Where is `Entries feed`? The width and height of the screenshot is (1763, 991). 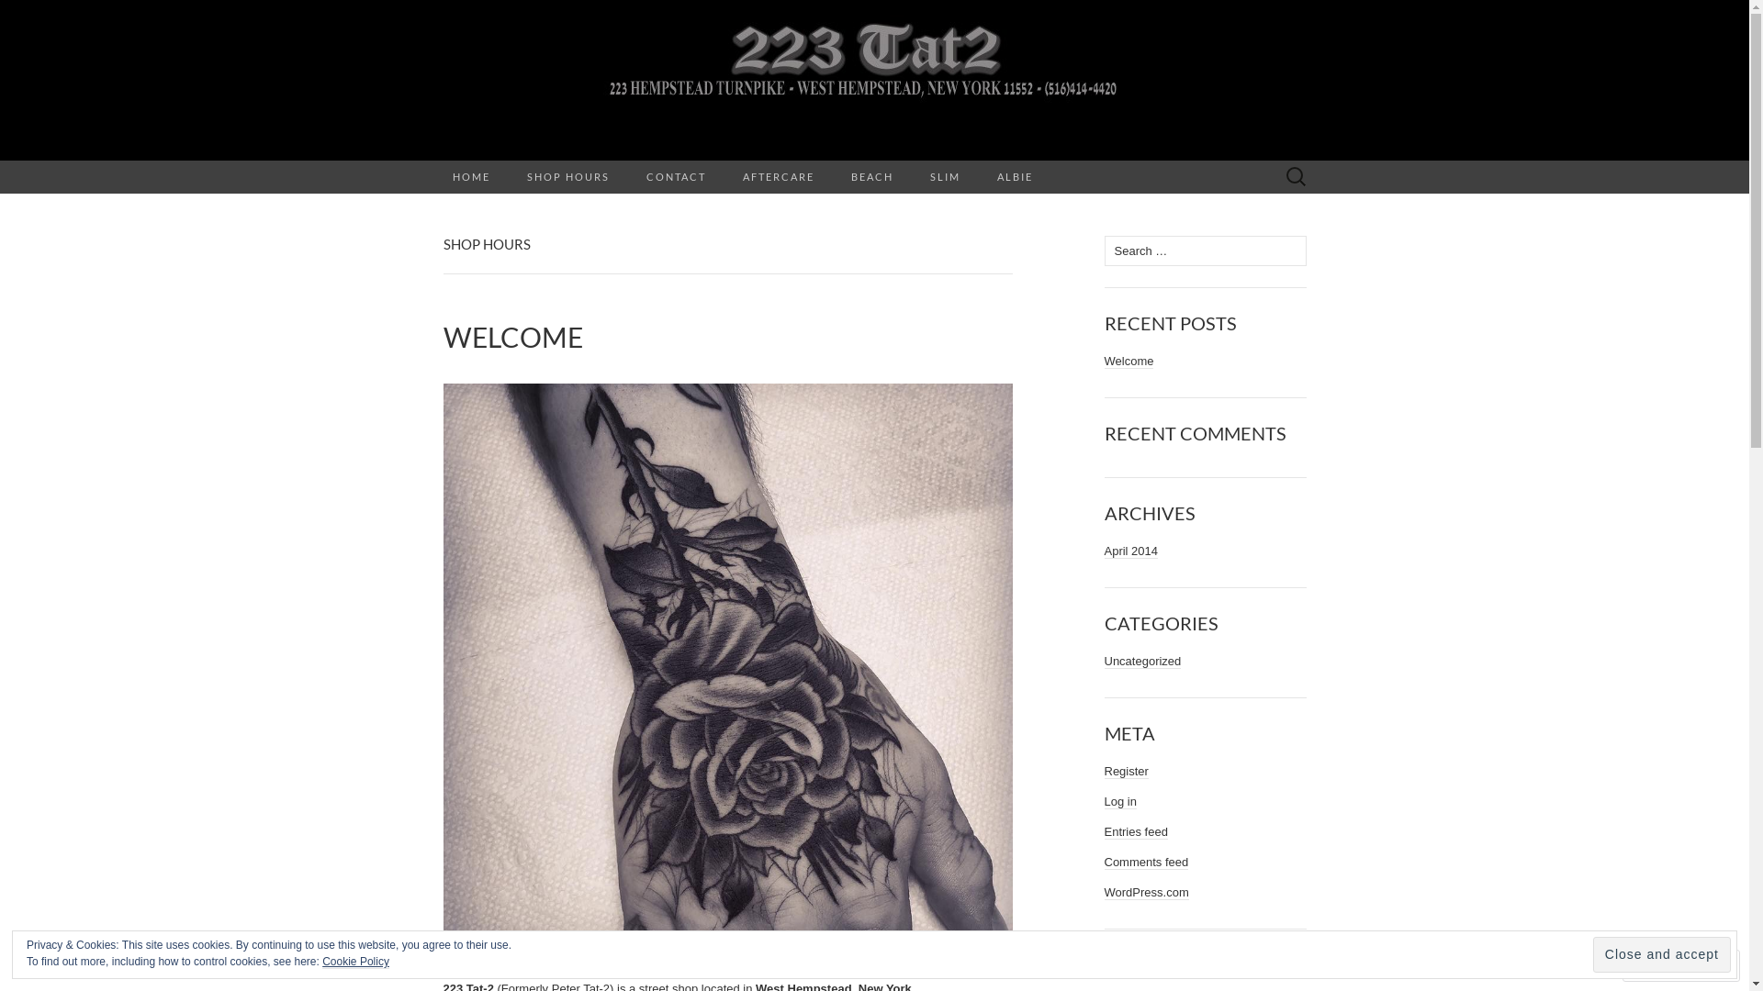 Entries feed is located at coordinates (1135, 832).